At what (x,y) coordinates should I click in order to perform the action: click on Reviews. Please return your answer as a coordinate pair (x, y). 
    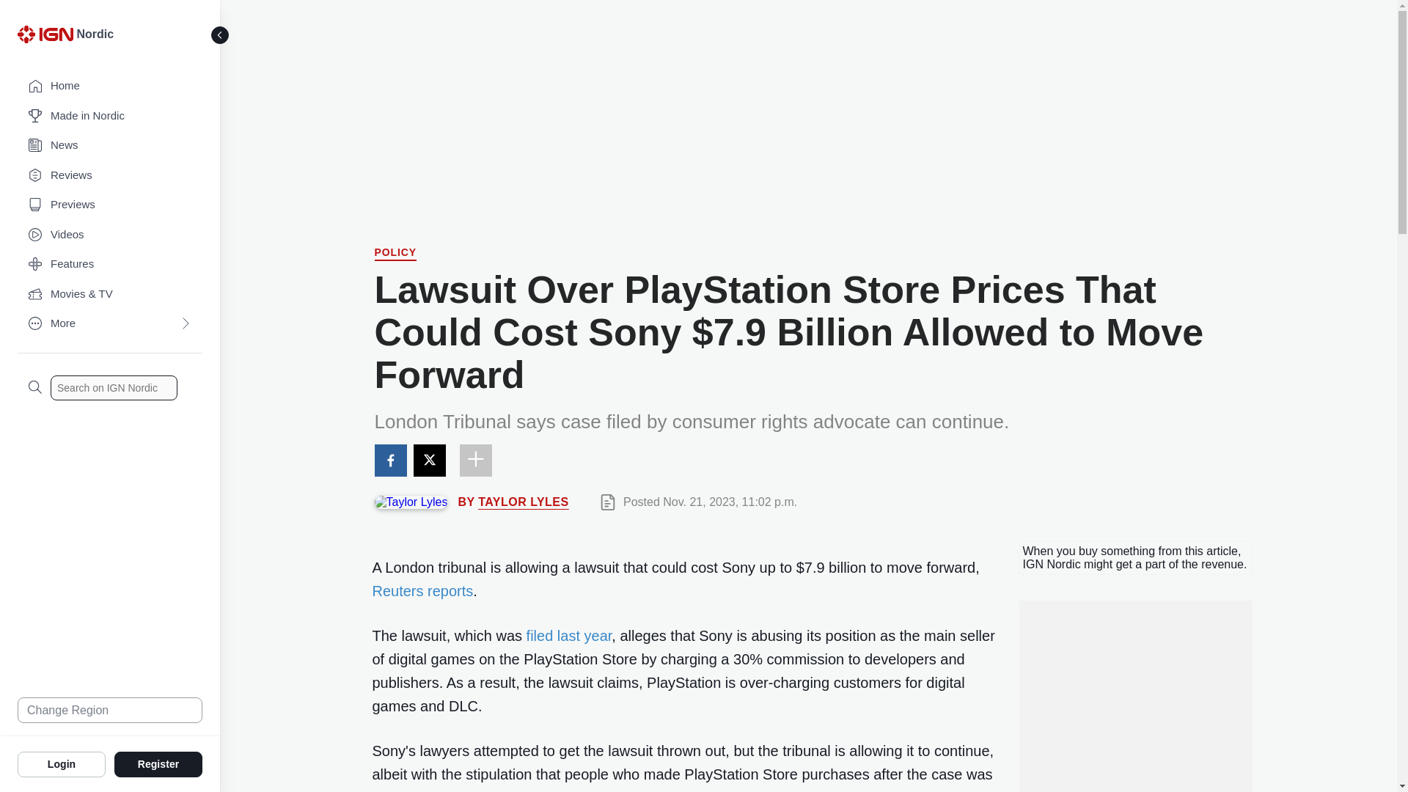
    Looking at the image, I should click on (110, 176).